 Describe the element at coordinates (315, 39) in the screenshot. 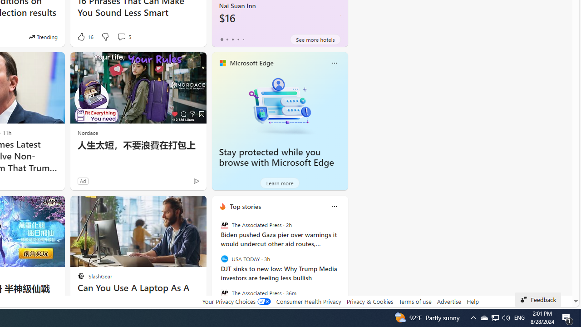

I see `See more hotels` at that location.